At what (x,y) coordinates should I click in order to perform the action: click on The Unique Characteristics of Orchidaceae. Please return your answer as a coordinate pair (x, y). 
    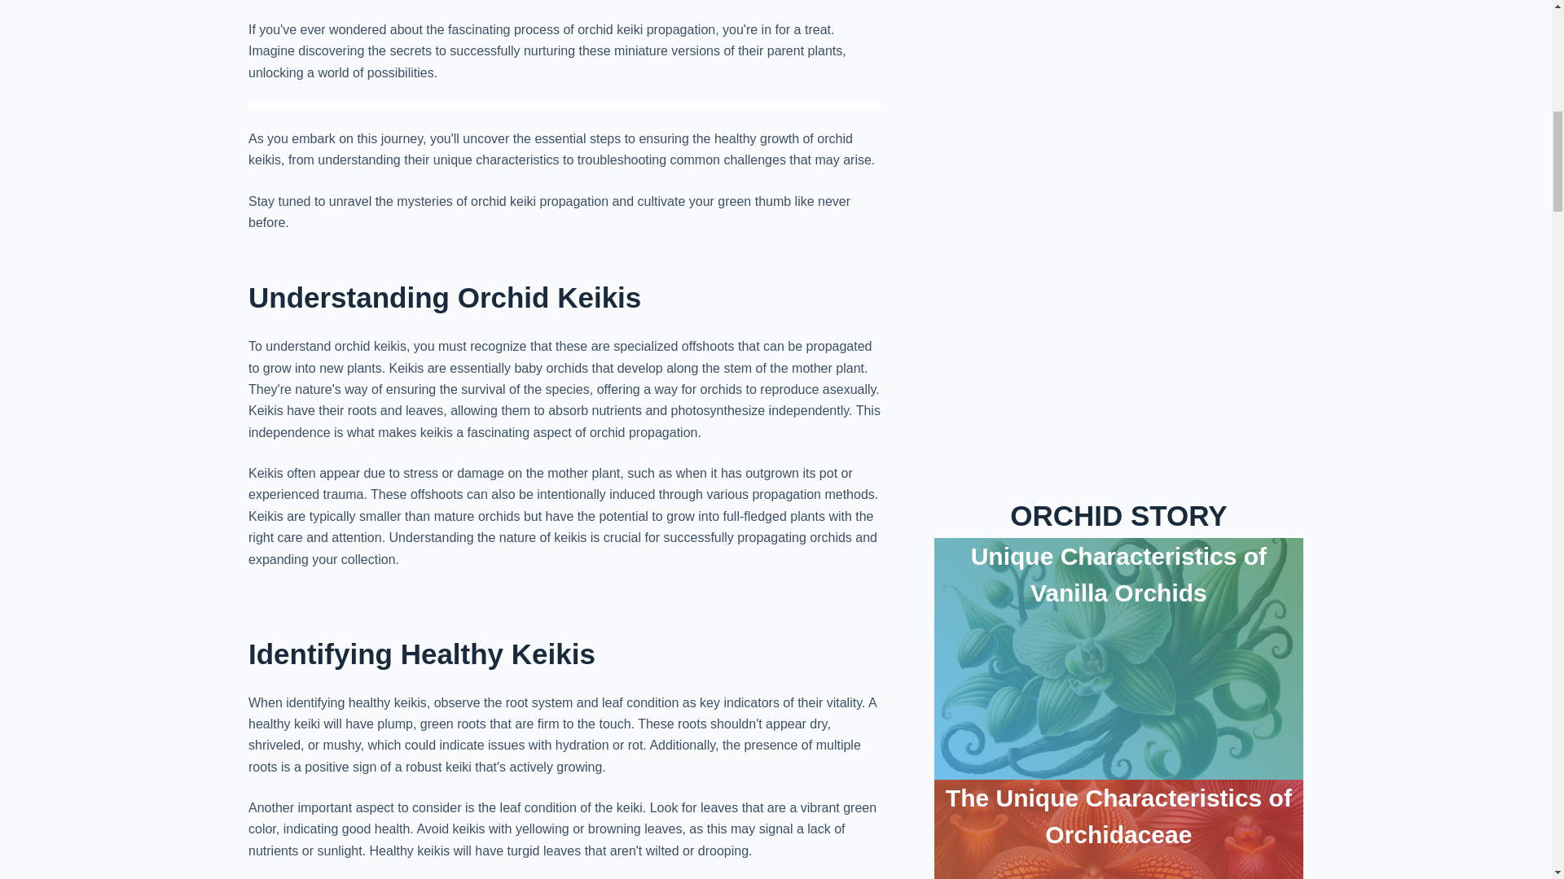
    Looking at the image, I should click on (1118, 35).